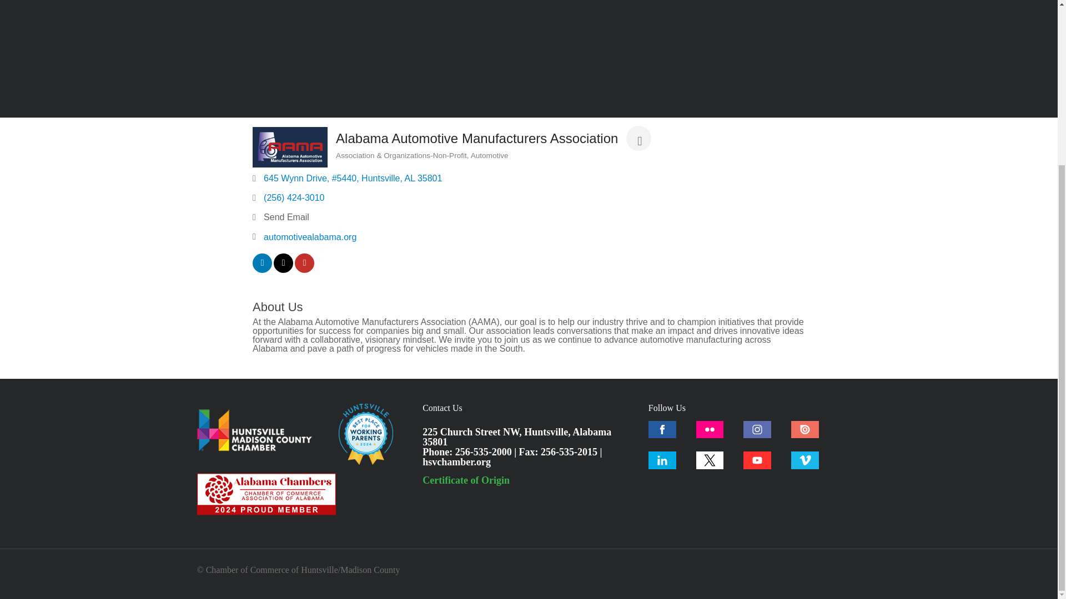 The height and width of the screenshot is (599, 1066). Describe the element at coordinates (290, 146) in the screenshot. I see `Alabama Automotive Manufacturers Association` at that location.